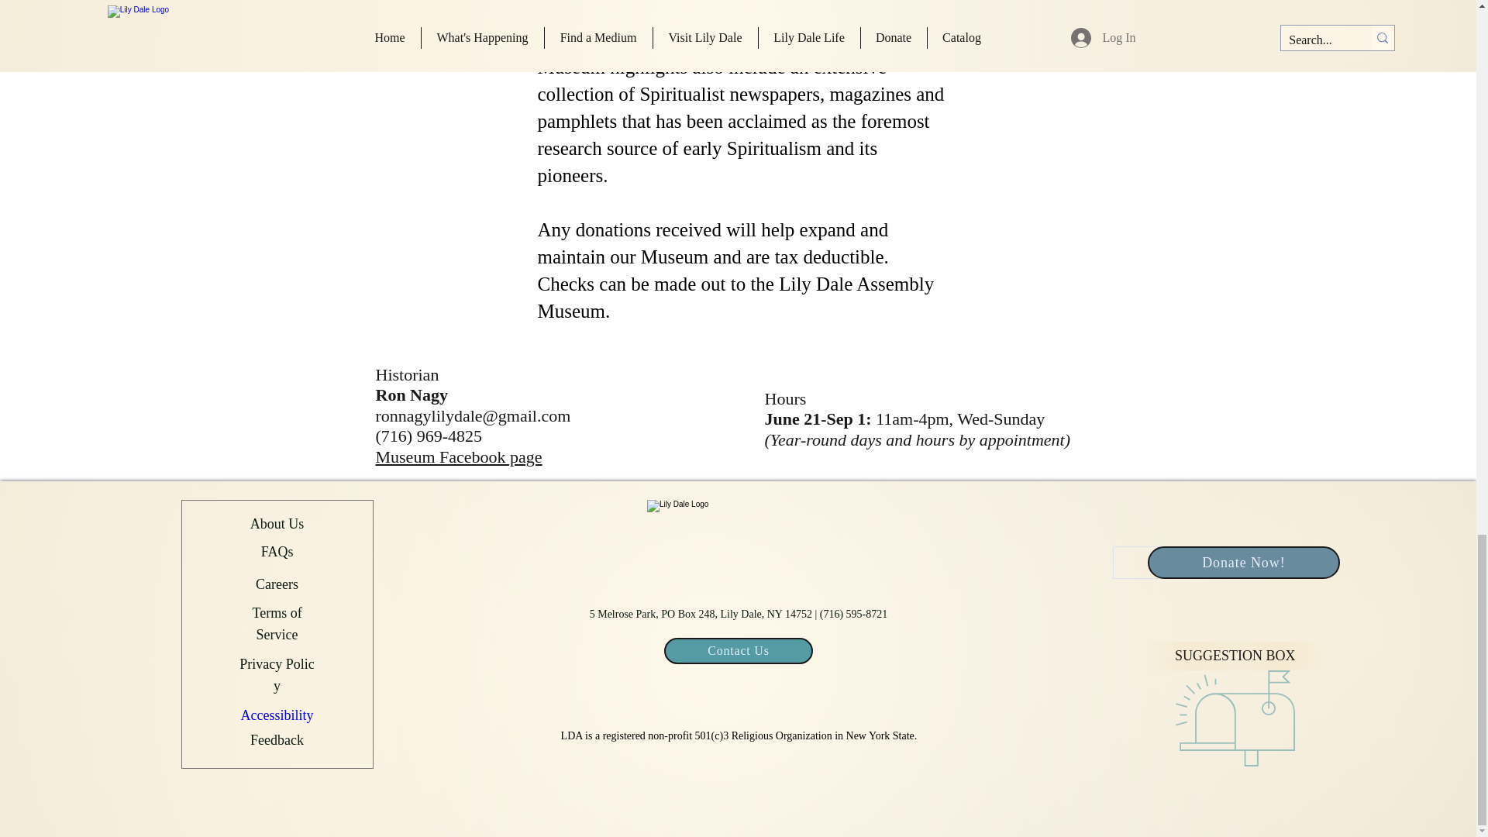 This screenshot has width=1488, height=837. I want to click on Terms of Service, so click(276, 622).